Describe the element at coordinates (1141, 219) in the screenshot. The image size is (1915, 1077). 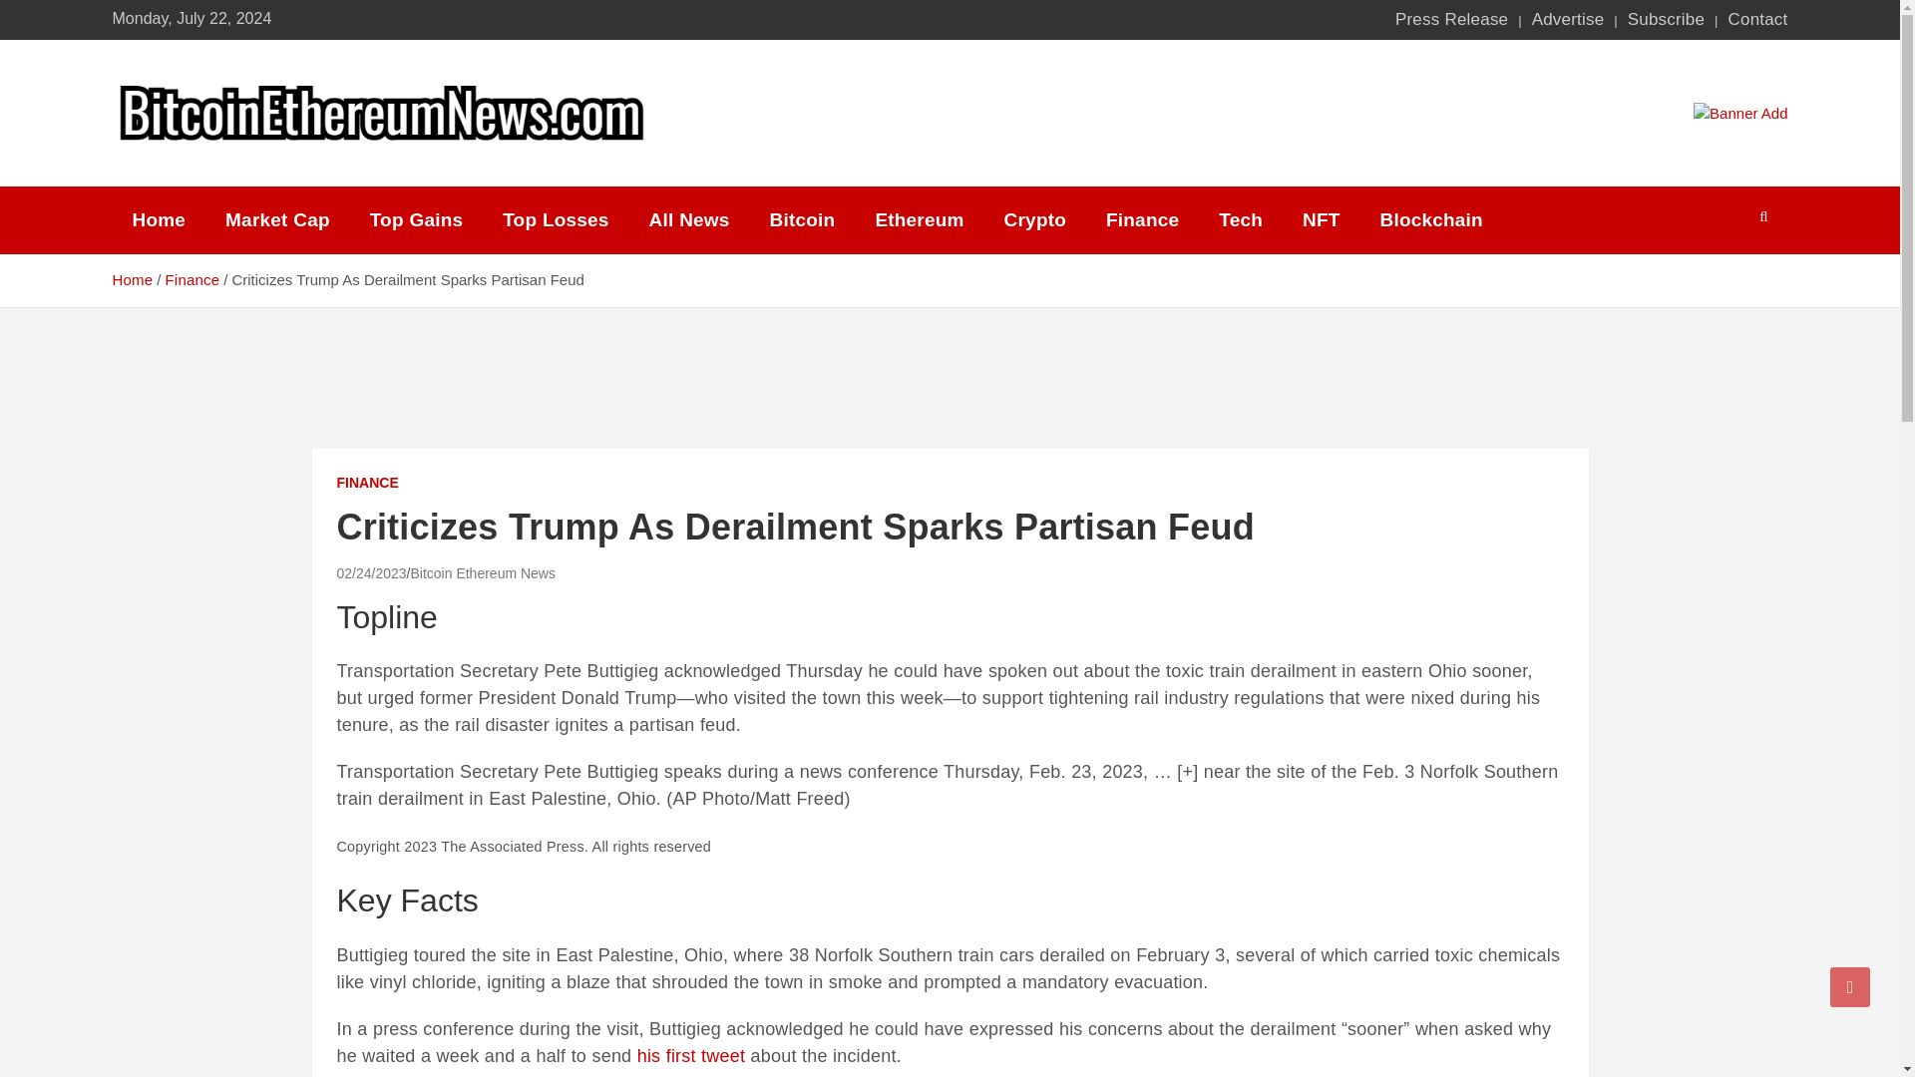
I see `Finance News Articles` at that location.